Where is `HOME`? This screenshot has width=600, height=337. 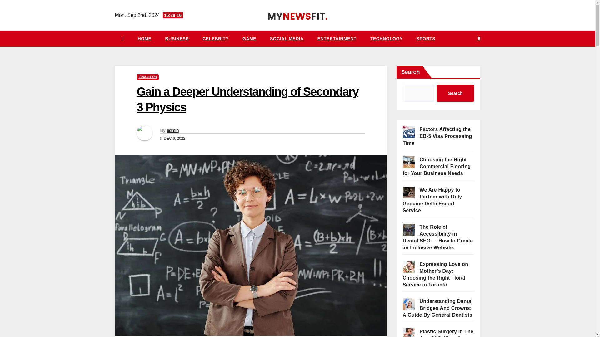
HOME is located at coordinates (144, 39).